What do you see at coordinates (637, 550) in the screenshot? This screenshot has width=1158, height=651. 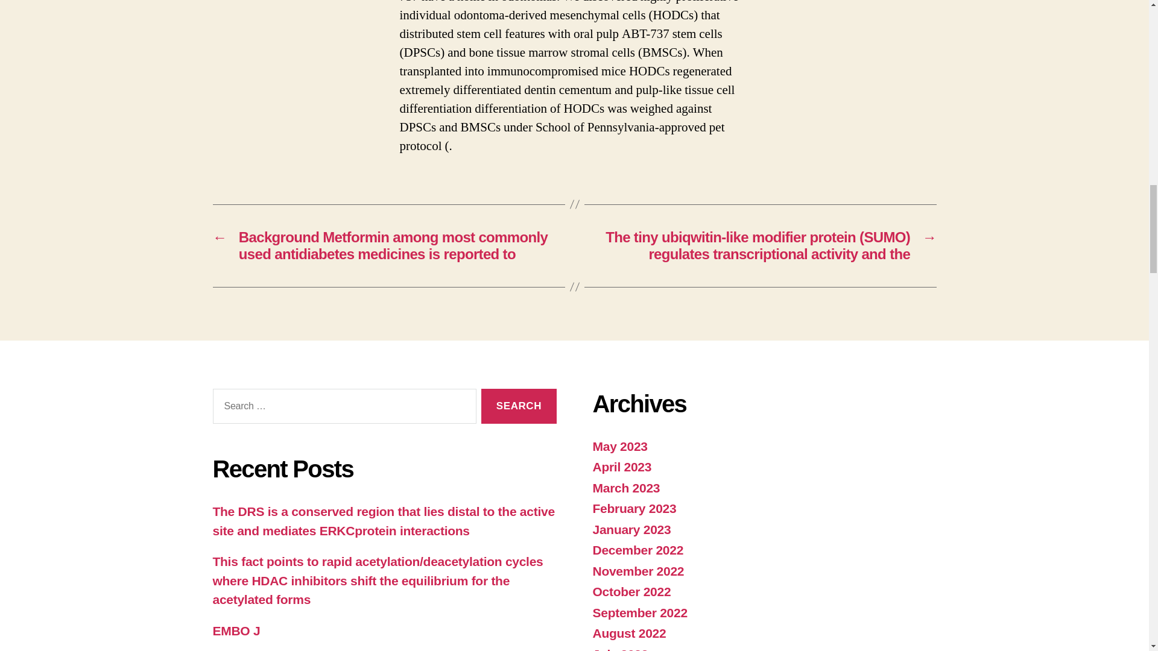 I see `December 2022` at bounding box center [637, 550].